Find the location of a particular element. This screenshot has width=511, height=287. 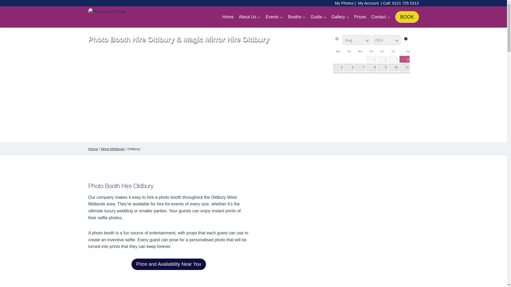

0121 725 5313 is located at coordinates (405, 3).